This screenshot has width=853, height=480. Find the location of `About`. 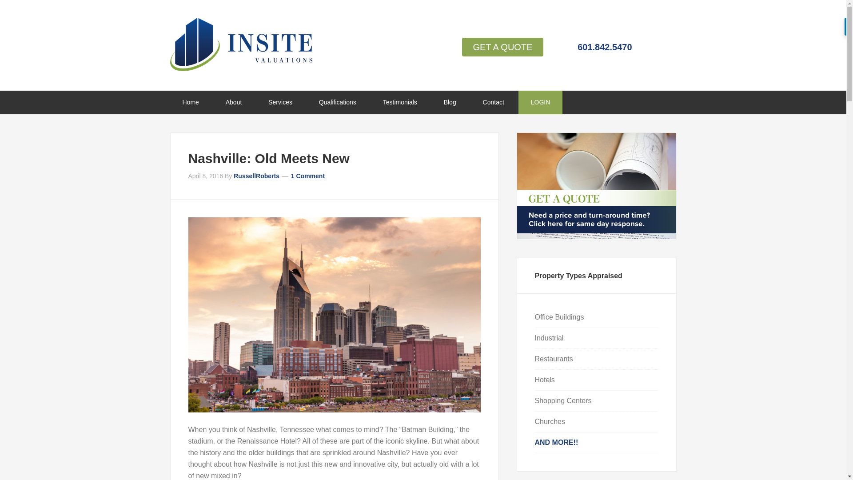

About is located at coordinates (234, 102).